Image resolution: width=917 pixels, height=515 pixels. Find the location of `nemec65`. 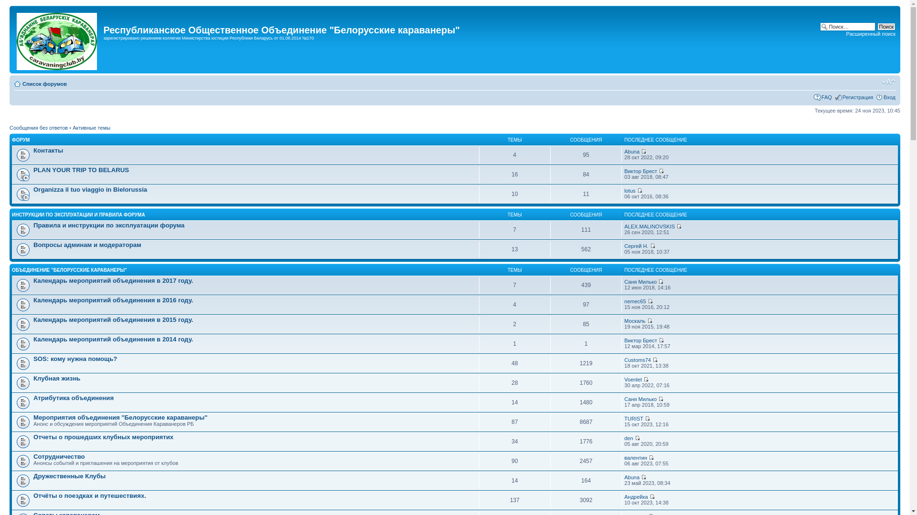

nemec65 is located at coordinates (635, 301).